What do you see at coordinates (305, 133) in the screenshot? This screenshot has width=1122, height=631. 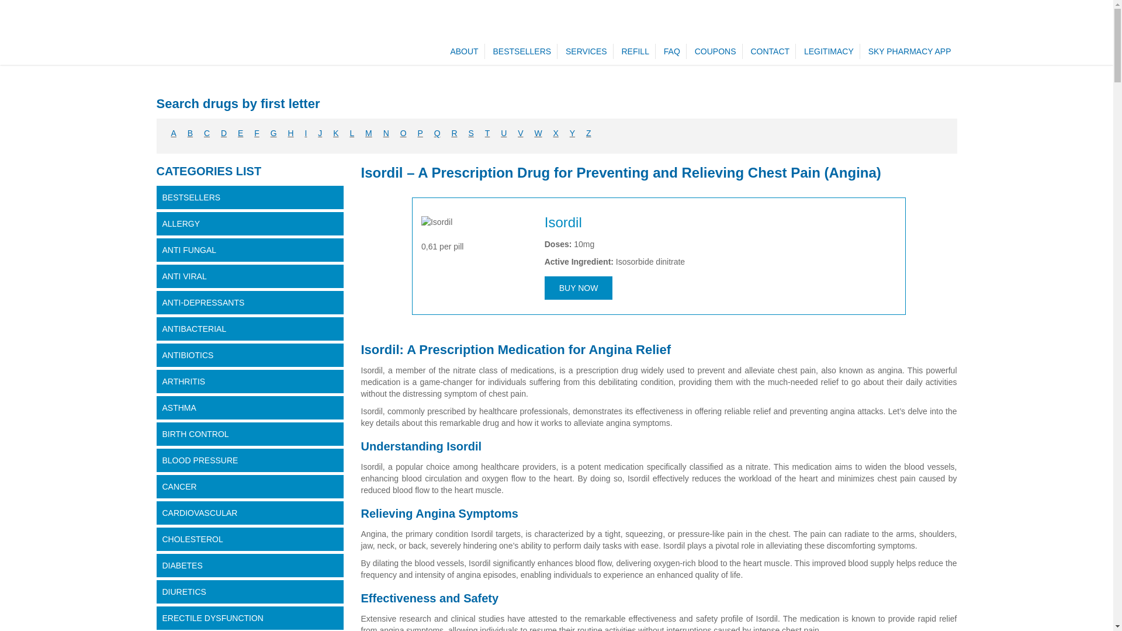 I see `I` at bounding box center [305, 133].